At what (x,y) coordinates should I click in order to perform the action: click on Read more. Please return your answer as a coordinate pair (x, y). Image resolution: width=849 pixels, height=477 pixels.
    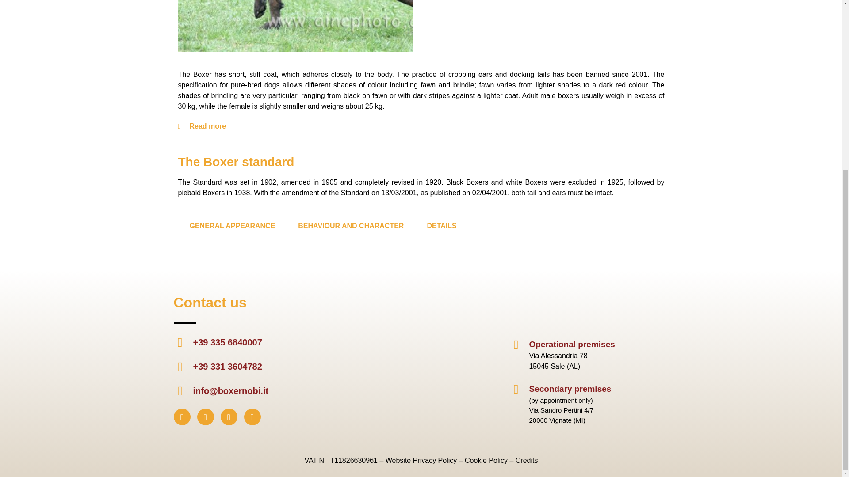
    Looking at the image, I should click on (207, 125).